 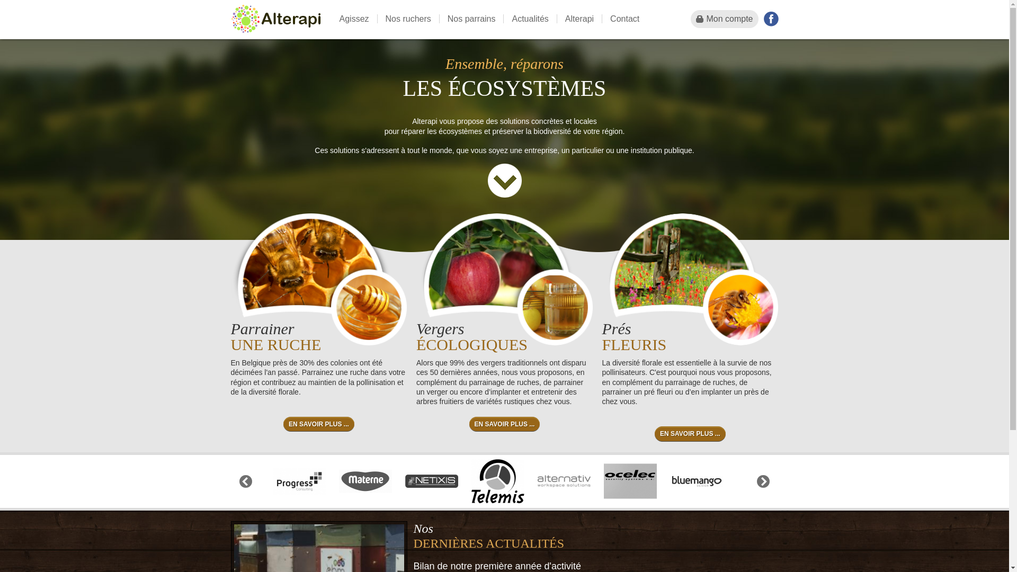 I want to click on Contact, so click(x=625, y=19).